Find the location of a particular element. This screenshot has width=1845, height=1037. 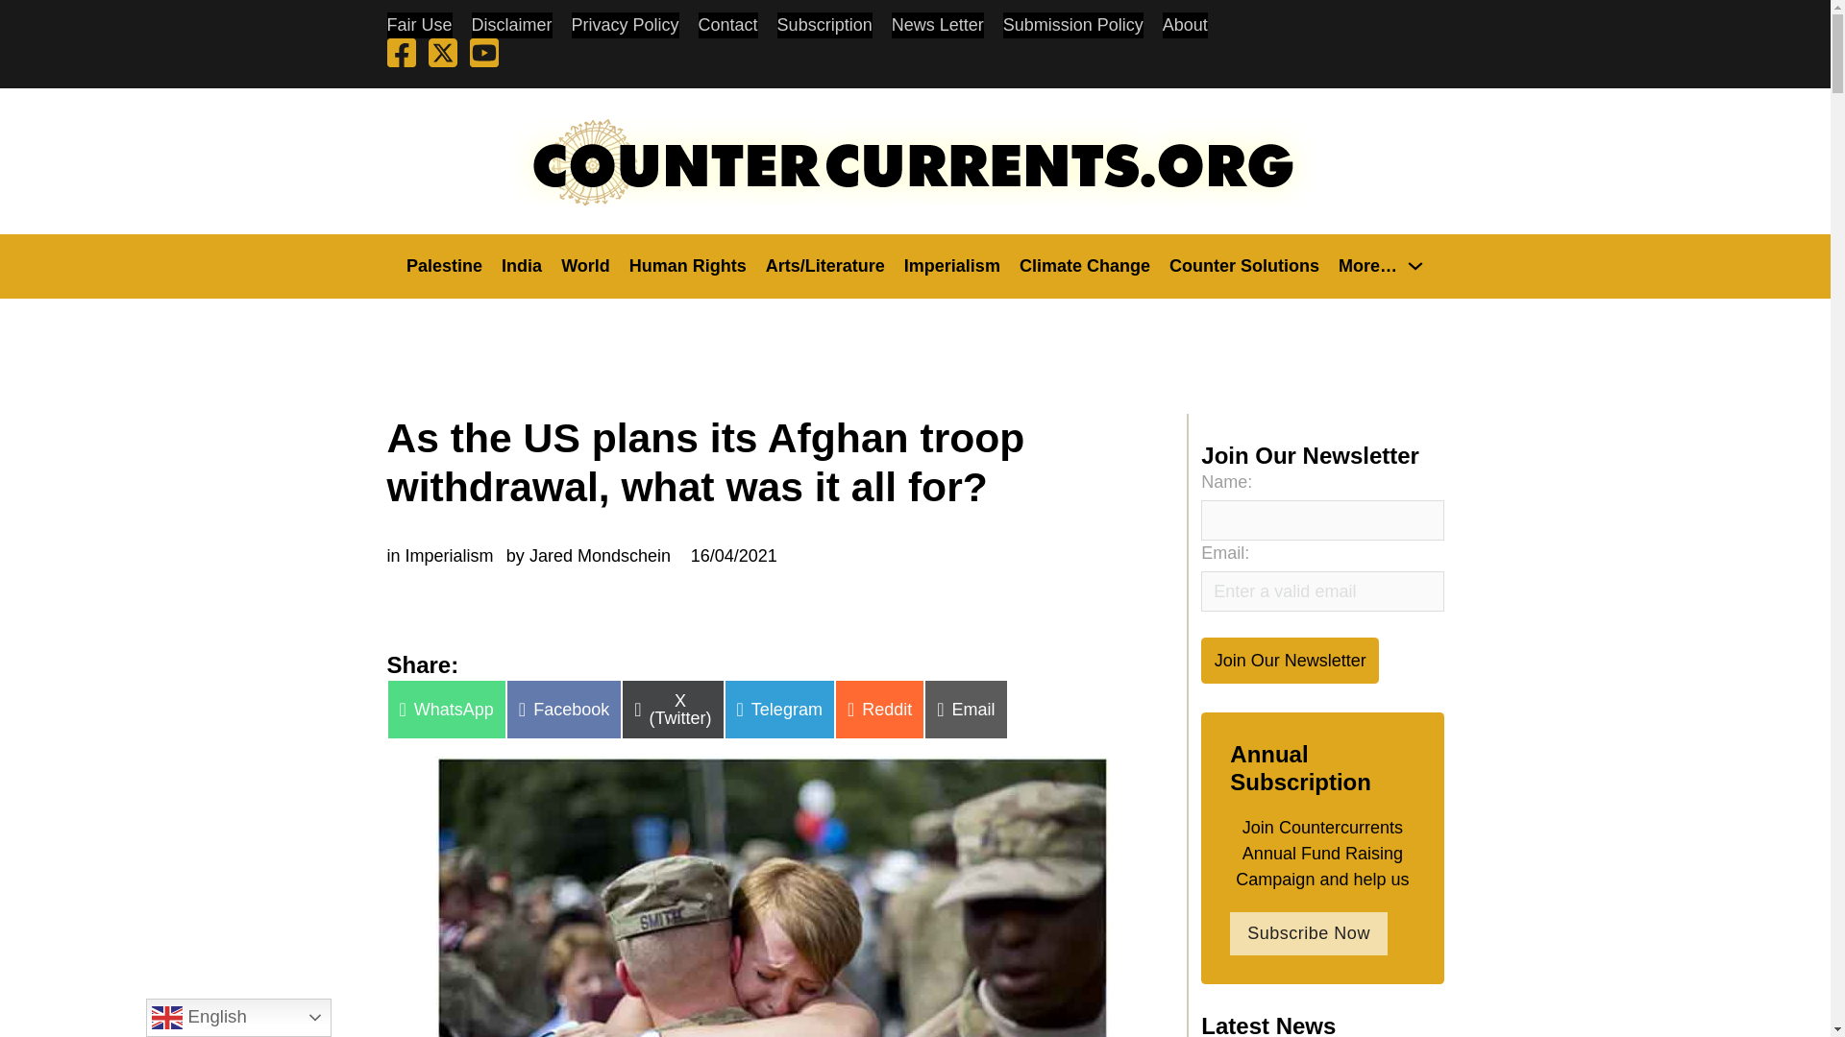

World is located at coordinates (585, 265).